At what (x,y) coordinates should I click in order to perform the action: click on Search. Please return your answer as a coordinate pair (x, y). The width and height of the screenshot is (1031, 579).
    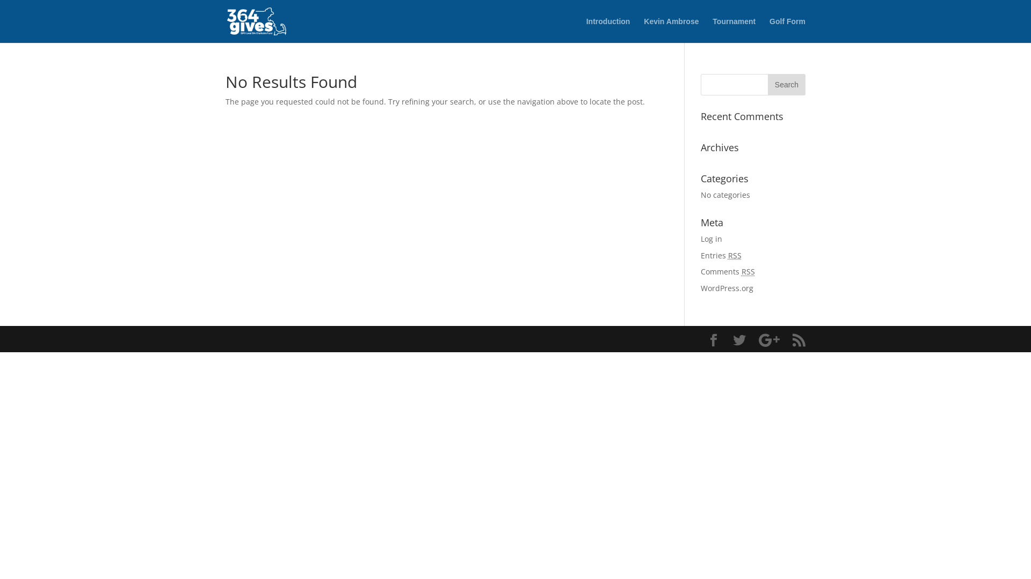
    Looking at the image, I should click on (787, 85).